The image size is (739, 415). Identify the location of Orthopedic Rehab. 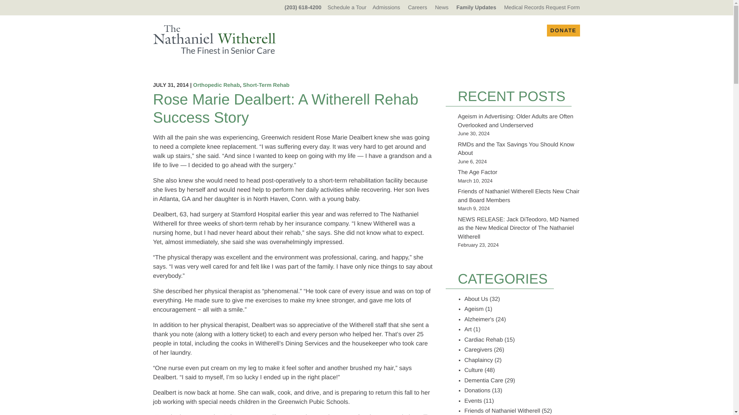
(216, 85).